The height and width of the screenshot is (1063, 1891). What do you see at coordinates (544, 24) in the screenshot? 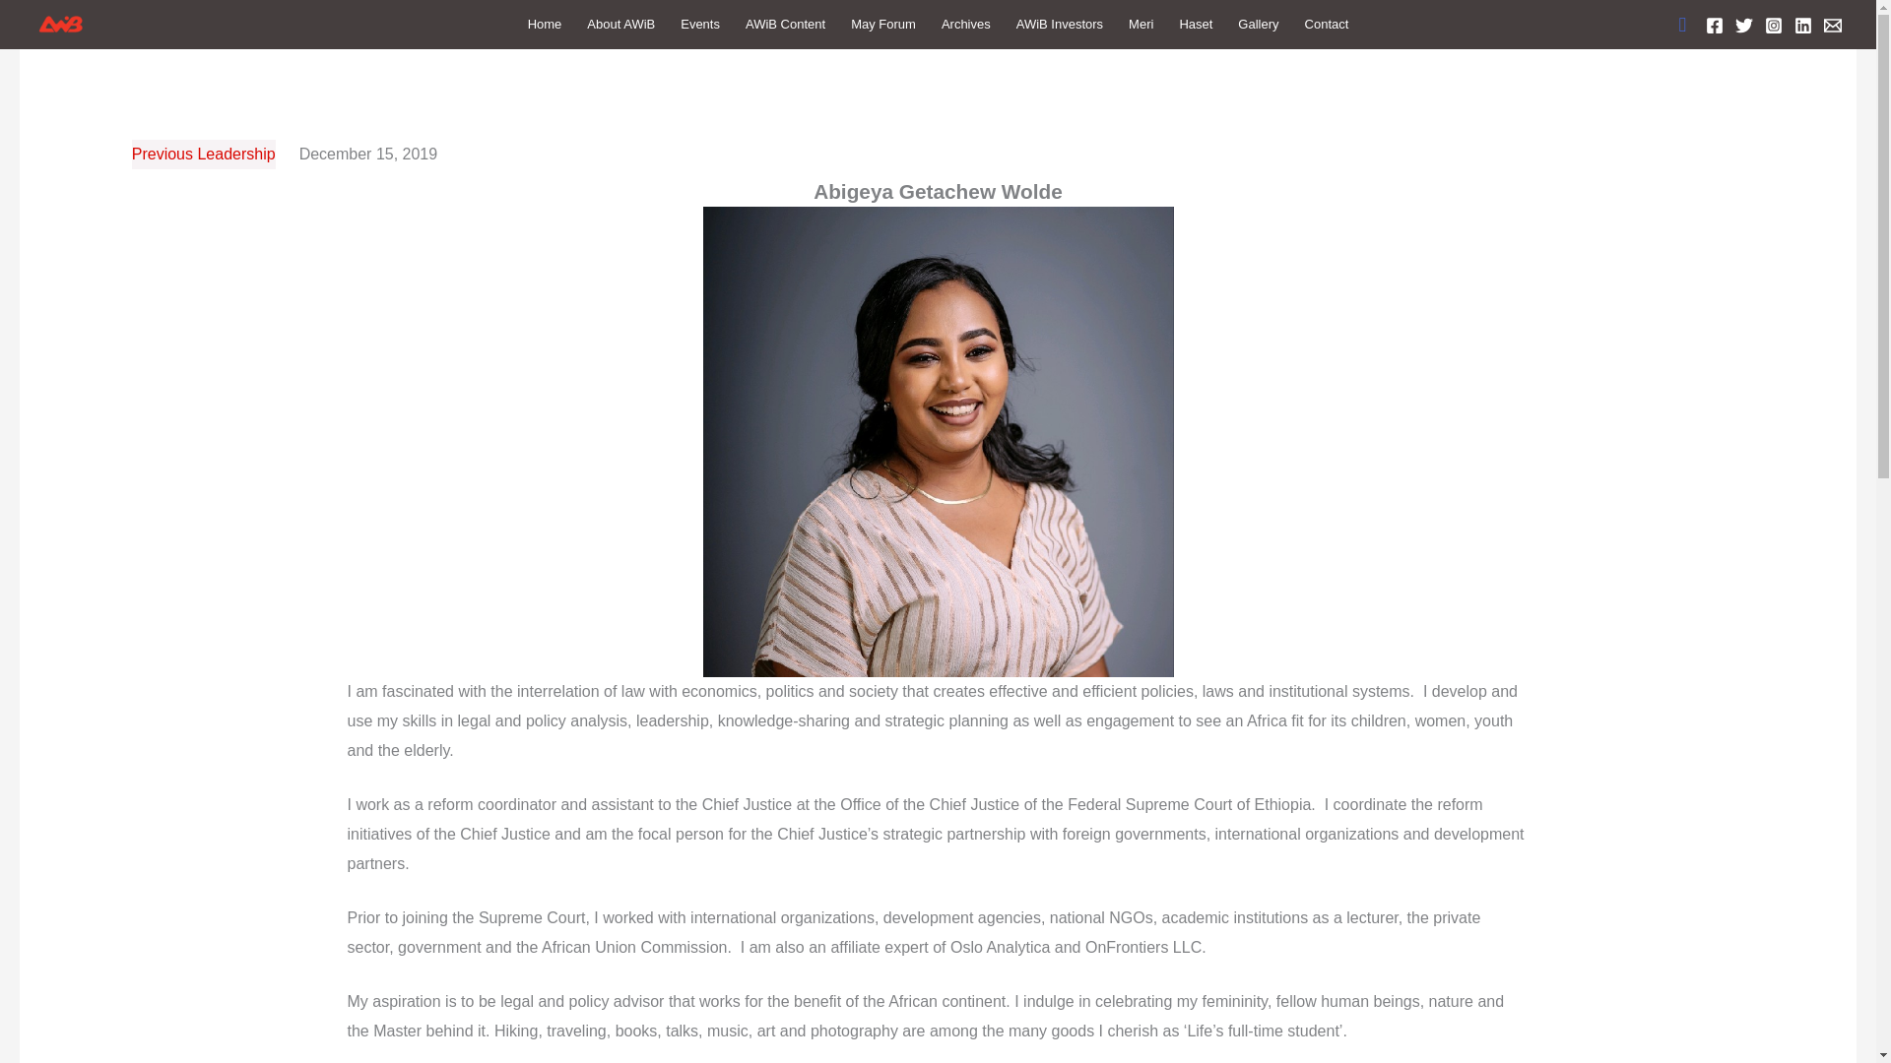
I see `Home` at bounding box center [544, 24].